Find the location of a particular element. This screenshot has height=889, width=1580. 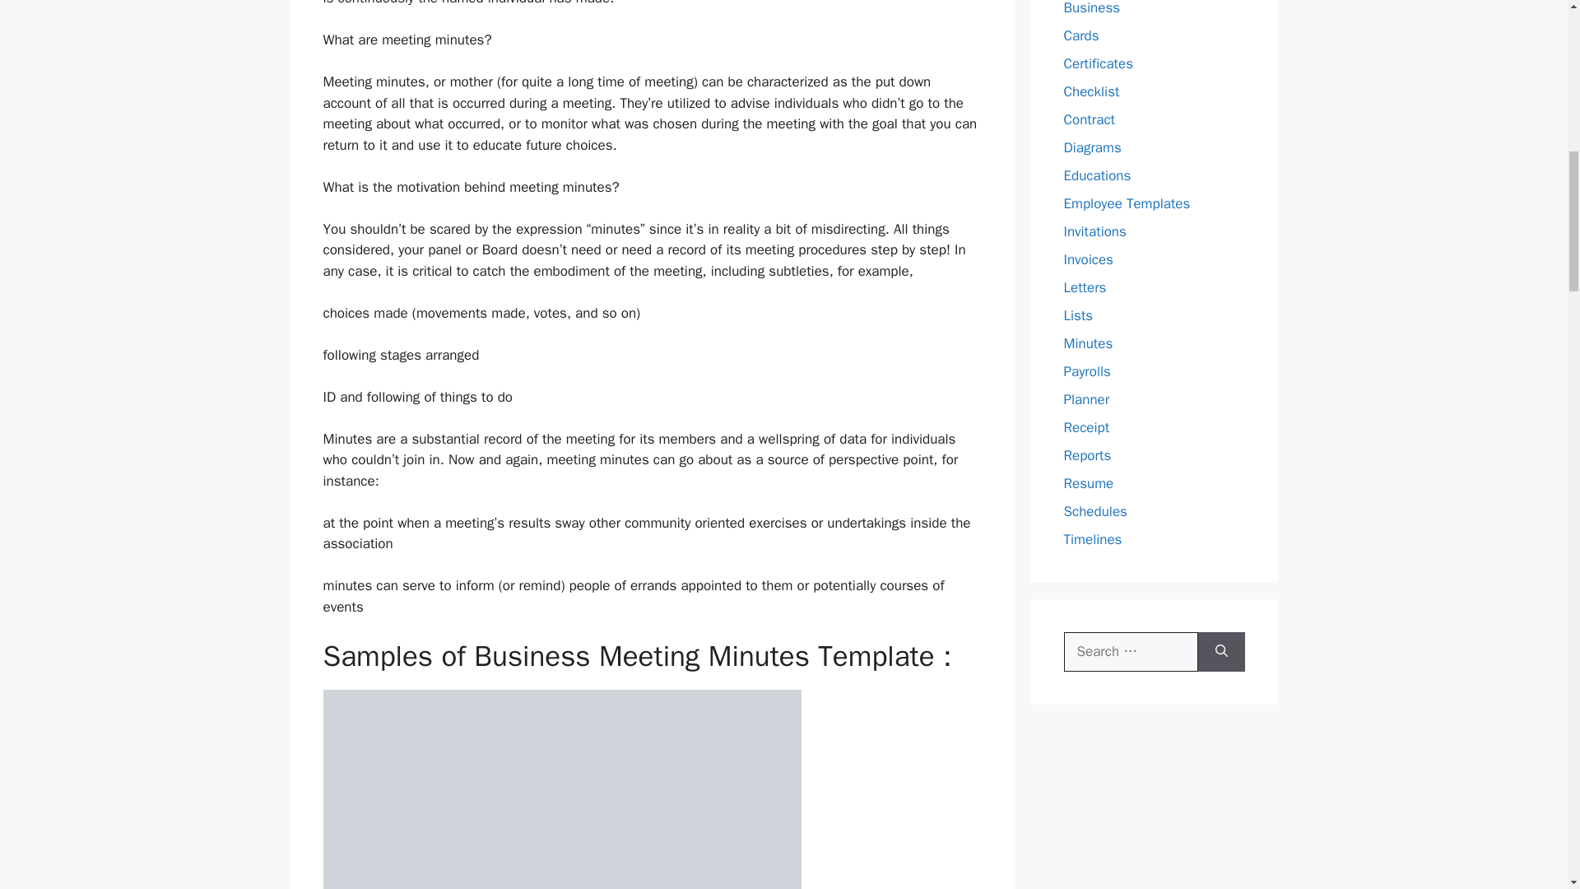

Cards is located at coordinates (1080, 35).